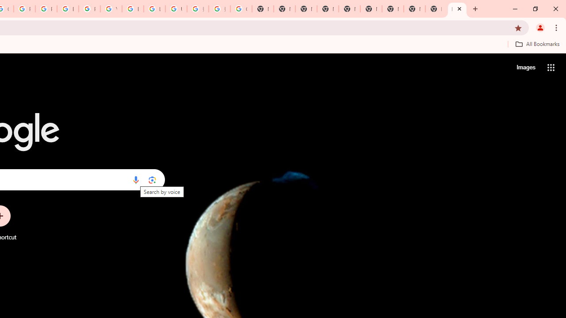  Describe the element at coordinates (24, 9) in the screenshot. I see `Privacy Help Center - Policies Help` at that location.